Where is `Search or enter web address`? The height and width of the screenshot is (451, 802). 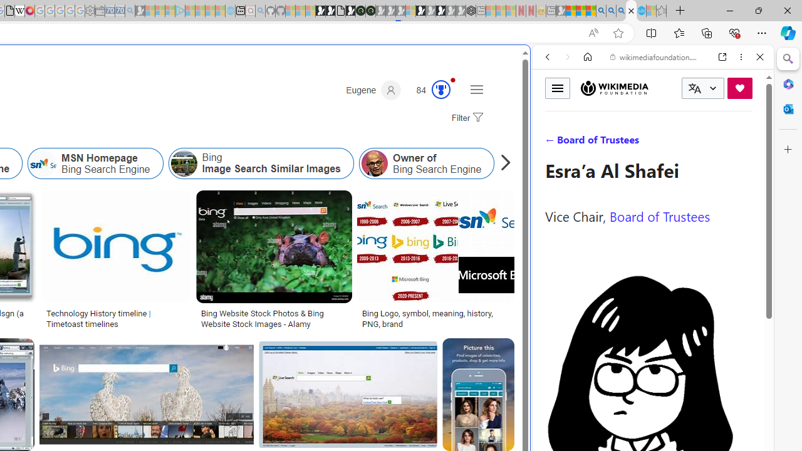
Search or enter web address is located at coordinates (216, 120).